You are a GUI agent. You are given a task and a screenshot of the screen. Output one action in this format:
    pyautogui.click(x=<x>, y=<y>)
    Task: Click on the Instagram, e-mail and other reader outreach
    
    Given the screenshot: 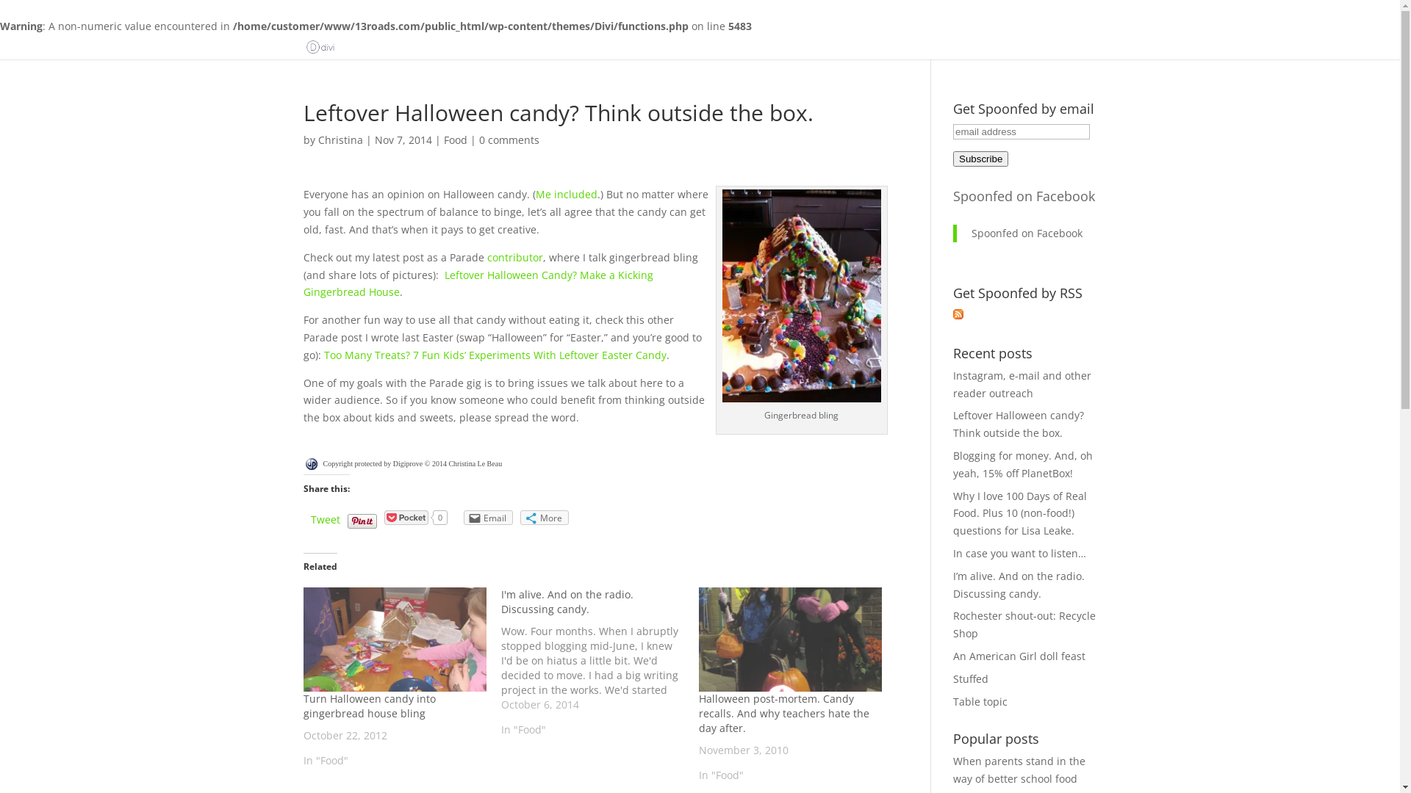 What is the action you would take?
    pyautogui.click(x=1022, y=385)
    